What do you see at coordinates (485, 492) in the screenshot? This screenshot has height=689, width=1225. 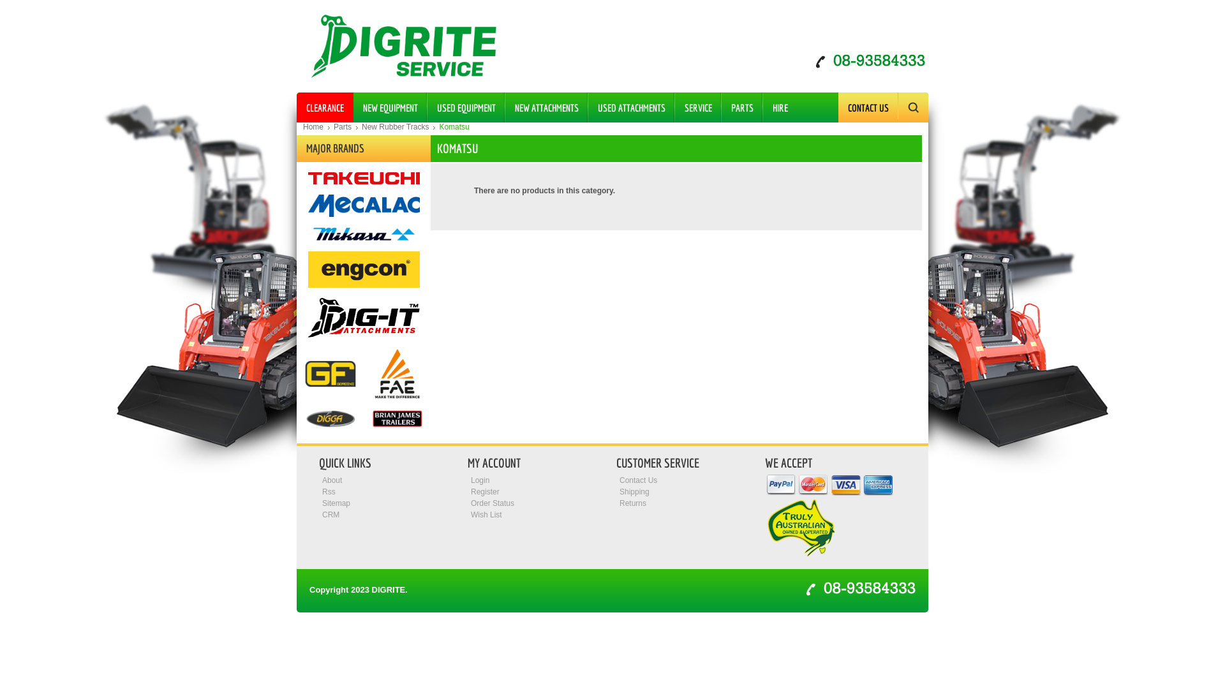 I see `Register` at bounding box center [485, 492].